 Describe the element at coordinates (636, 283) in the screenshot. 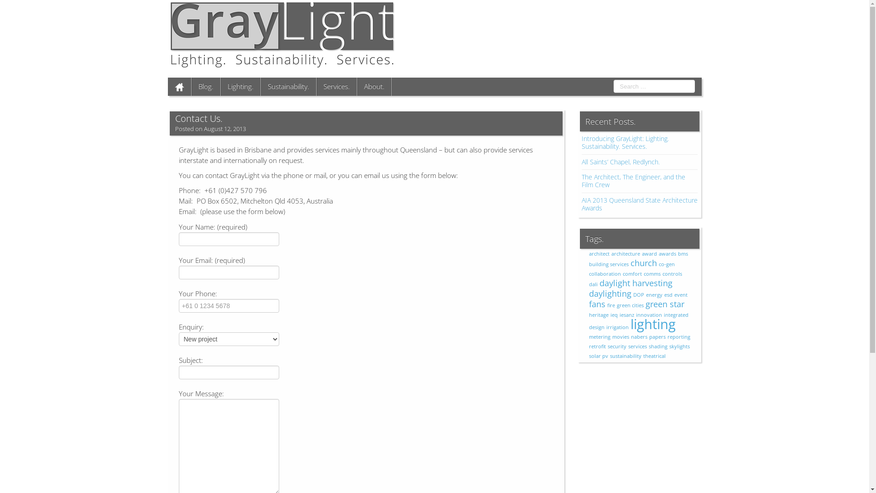

I see `daylight harvesting` at that location.